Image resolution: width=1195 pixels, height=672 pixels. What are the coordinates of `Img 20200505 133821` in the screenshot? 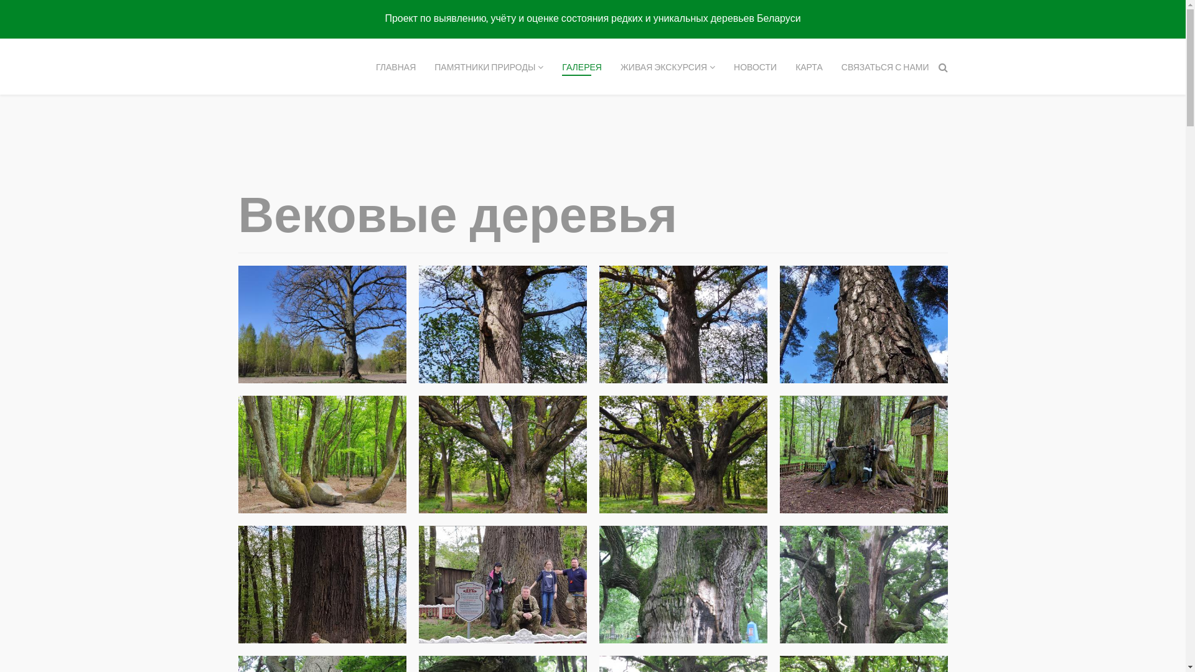 It's located at (502, 585).